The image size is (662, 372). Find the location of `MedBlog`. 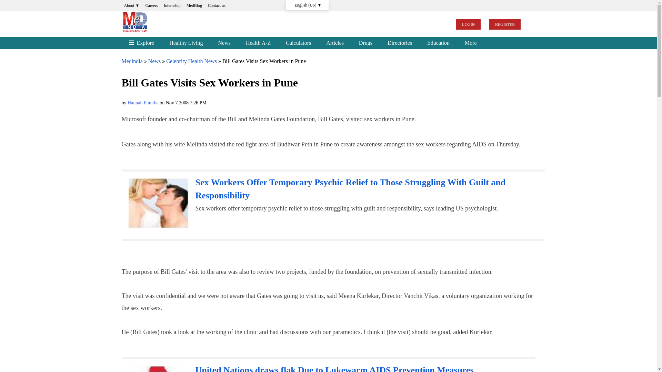

MedBlog is located at coordinates (194, 6).